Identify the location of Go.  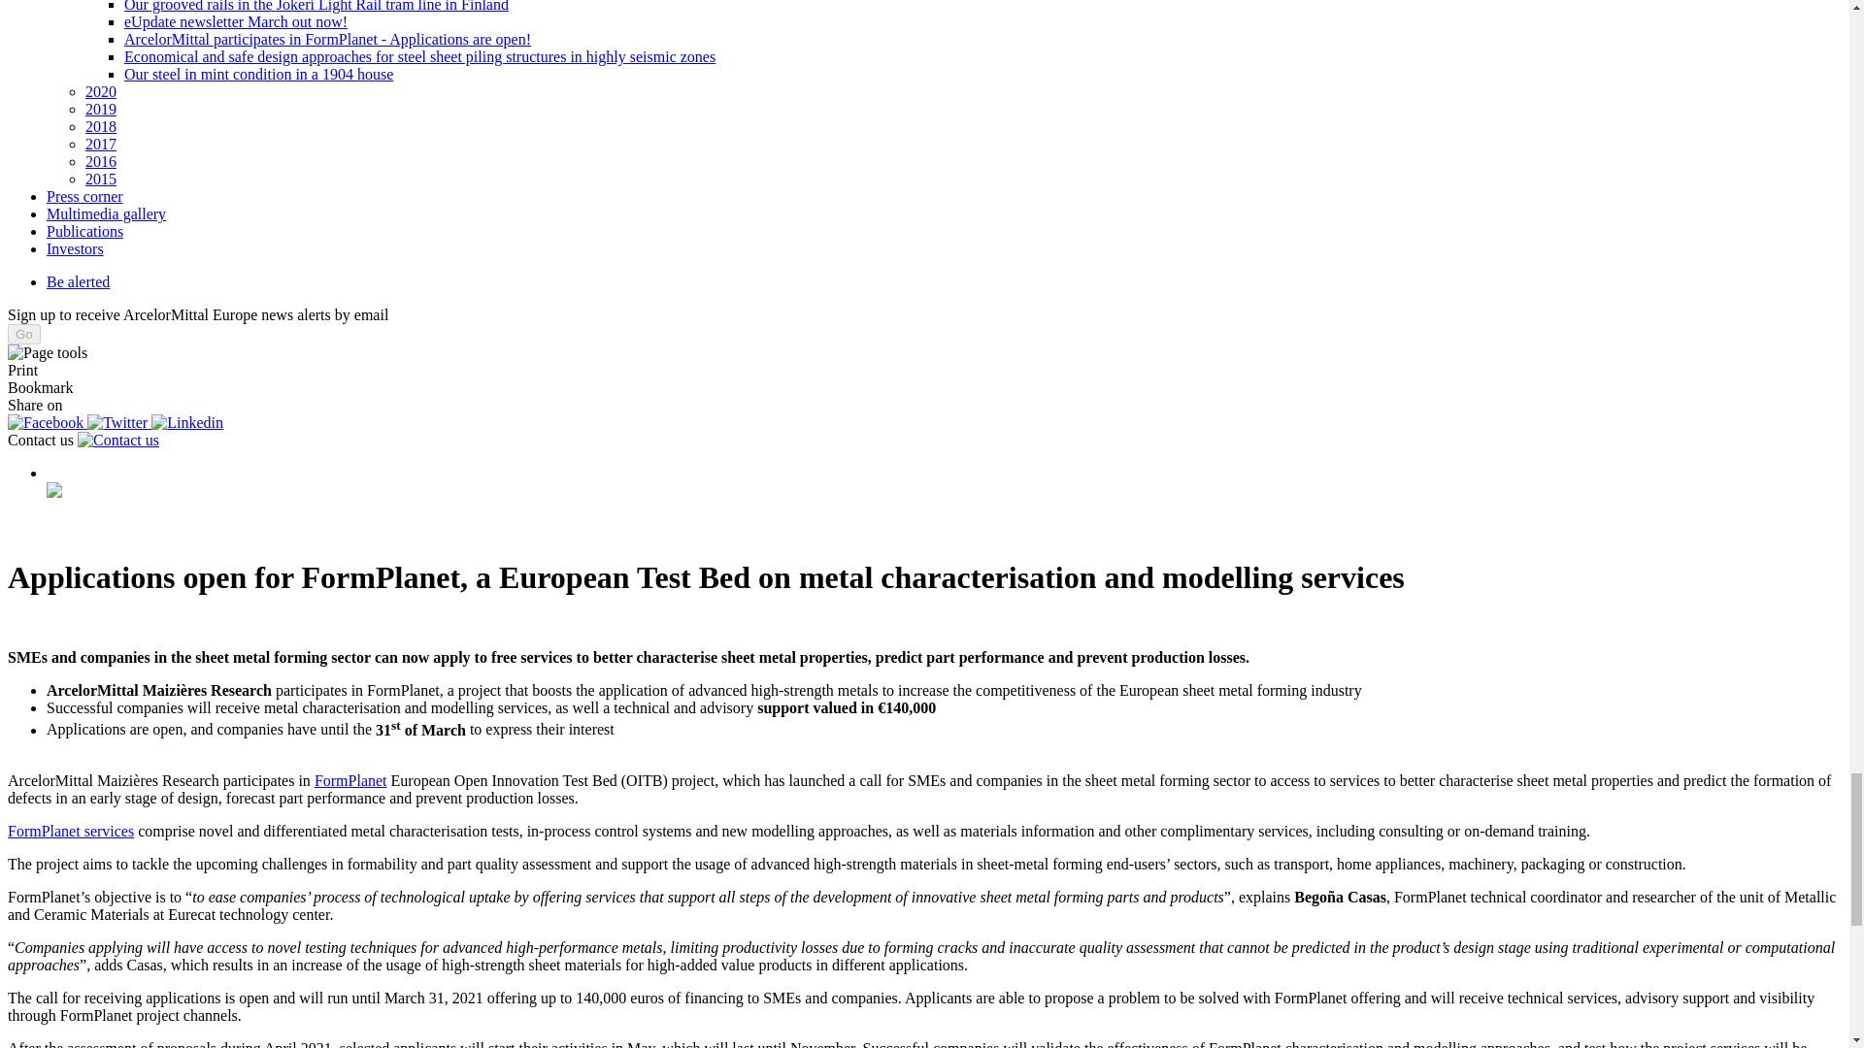
(23, 334).